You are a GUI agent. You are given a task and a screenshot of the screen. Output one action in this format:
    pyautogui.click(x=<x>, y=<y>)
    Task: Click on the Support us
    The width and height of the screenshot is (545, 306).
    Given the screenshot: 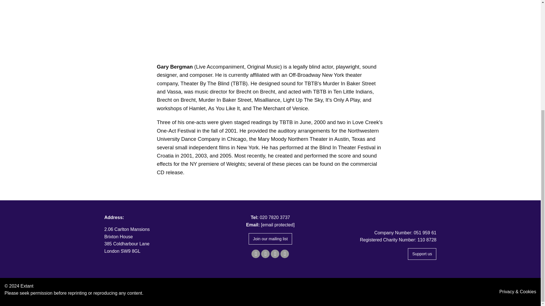 What is the action you would take?
    pyautogui.click(x=422, y=254)
    